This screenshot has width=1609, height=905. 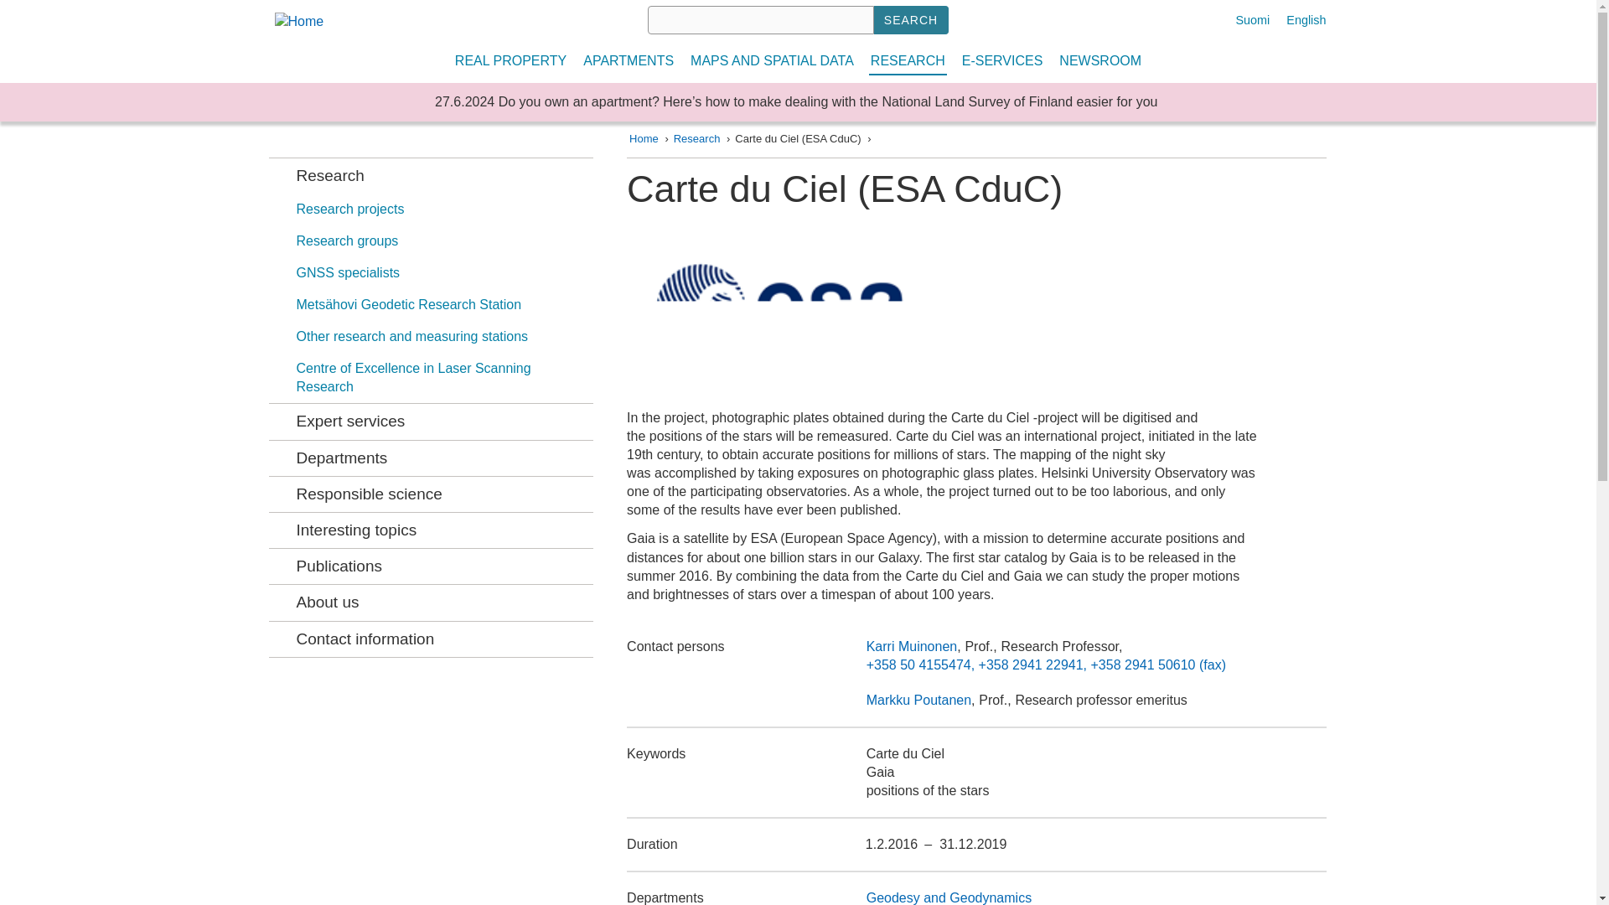 What do you see at coordinates (510, 60) in the screenshot?
I see `REAL PROPERTY` at bounding box center [510, 60].